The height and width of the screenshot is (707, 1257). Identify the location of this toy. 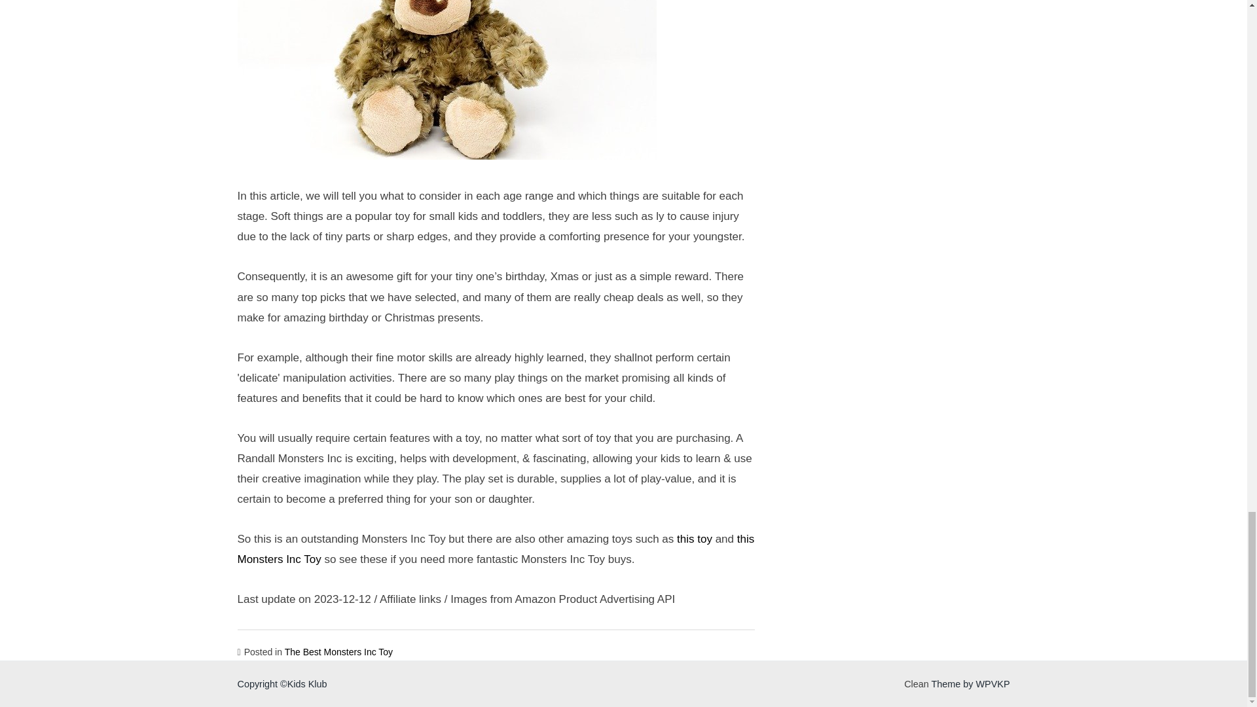
(695, 539).